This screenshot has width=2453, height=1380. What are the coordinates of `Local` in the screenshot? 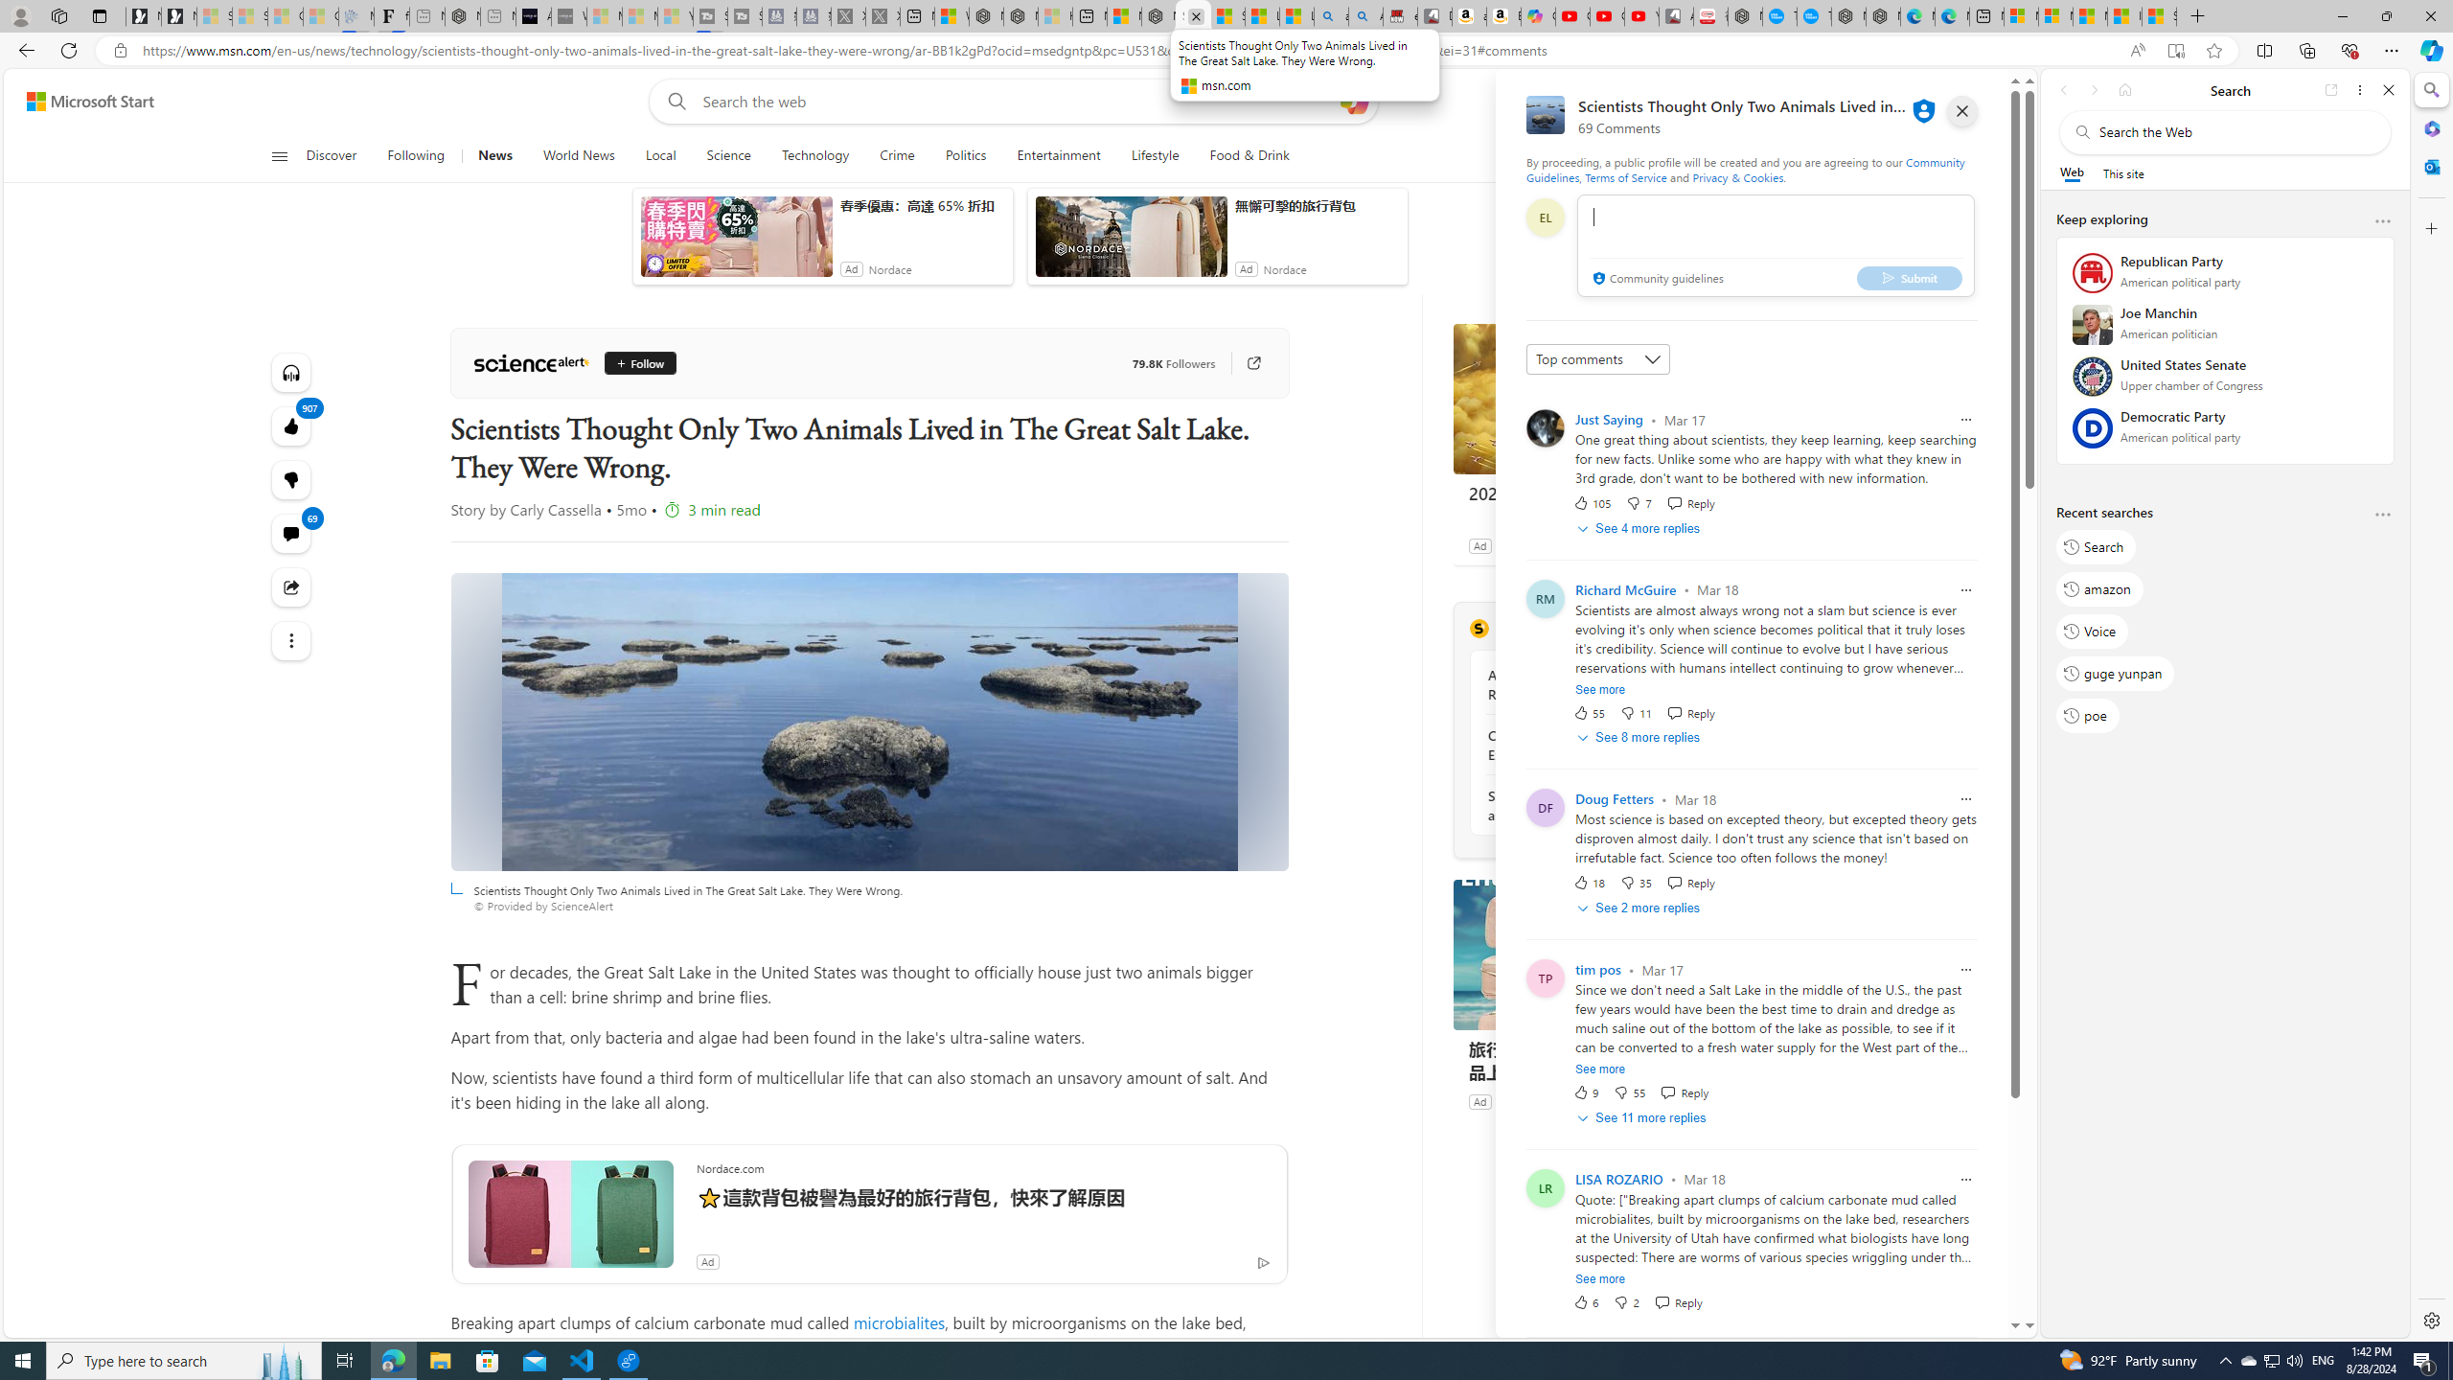 It's located at (661, 156).